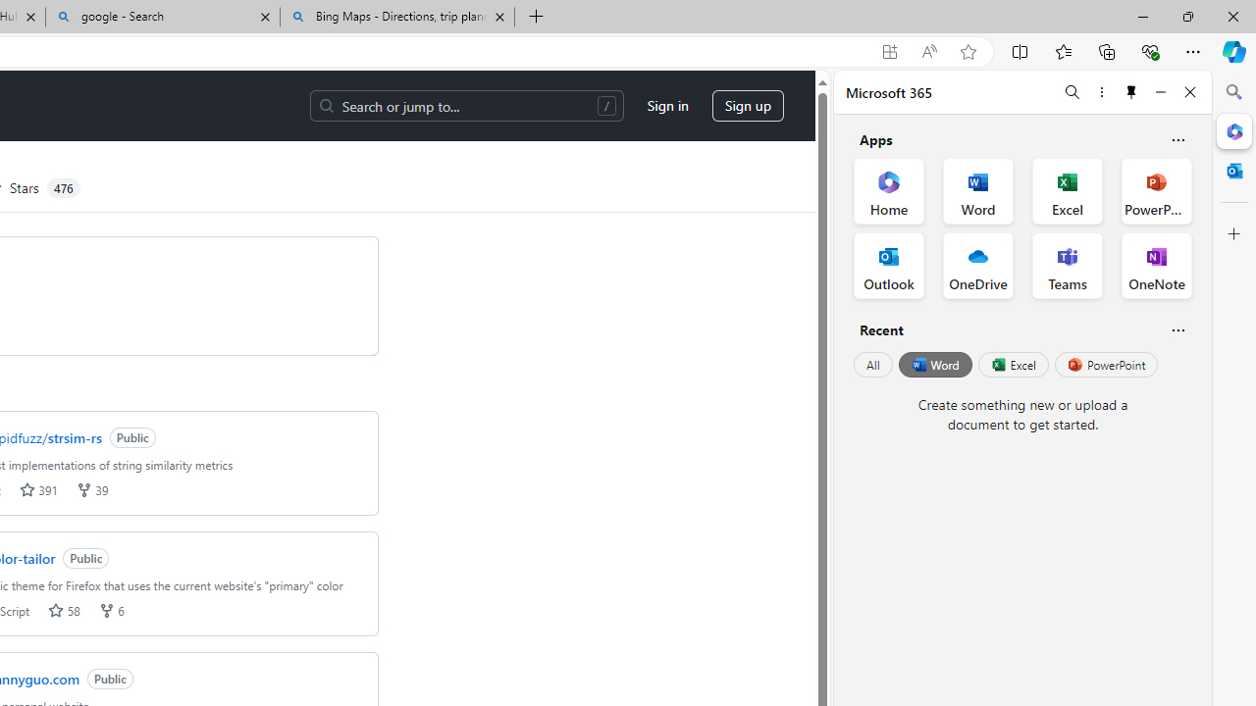 The height and width of the screenshot is (706, 1256). I want to click on stars 391, so click(38, 490).